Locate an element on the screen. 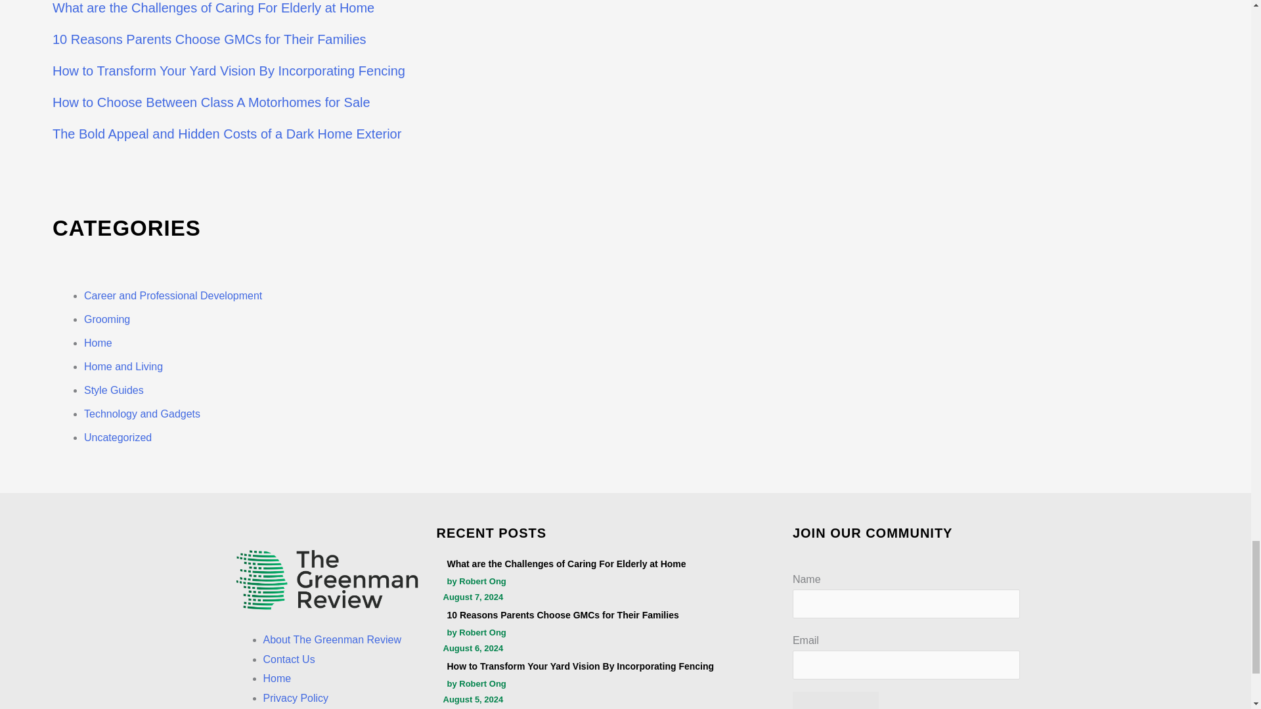 This screenshot has height=709, width=1261. Subscribe is located at coordinates (835, 700).